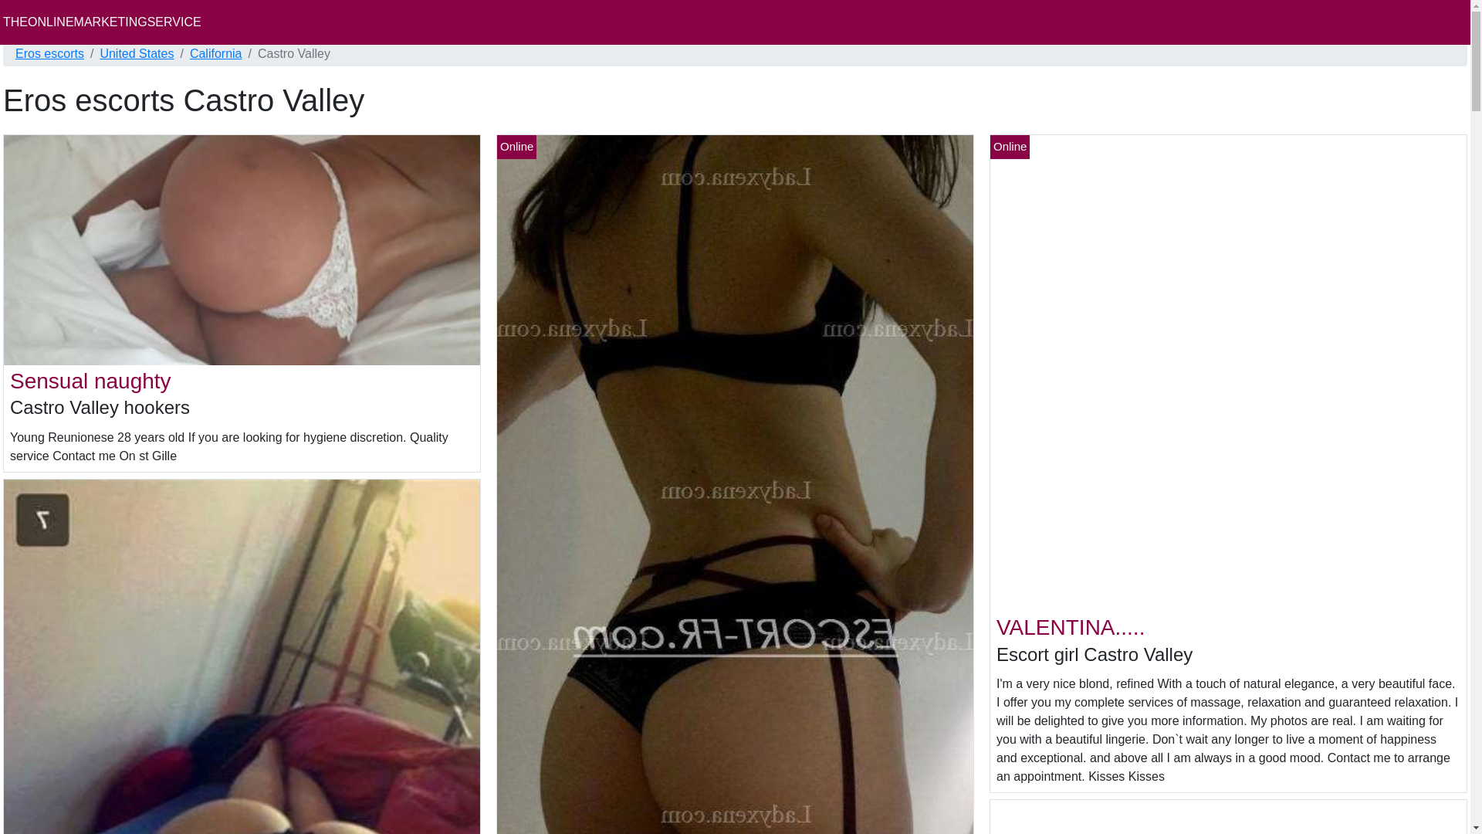 The width and height of the screenshot is (1482, 834). Describe the element at coordinates (136, 54) in the screenshot. I see `United States` at that location.